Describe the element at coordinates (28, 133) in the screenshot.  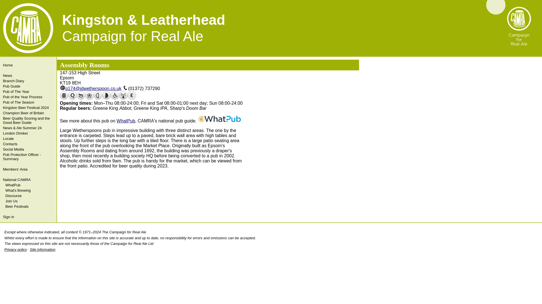
I see `London Drinker` at that location.